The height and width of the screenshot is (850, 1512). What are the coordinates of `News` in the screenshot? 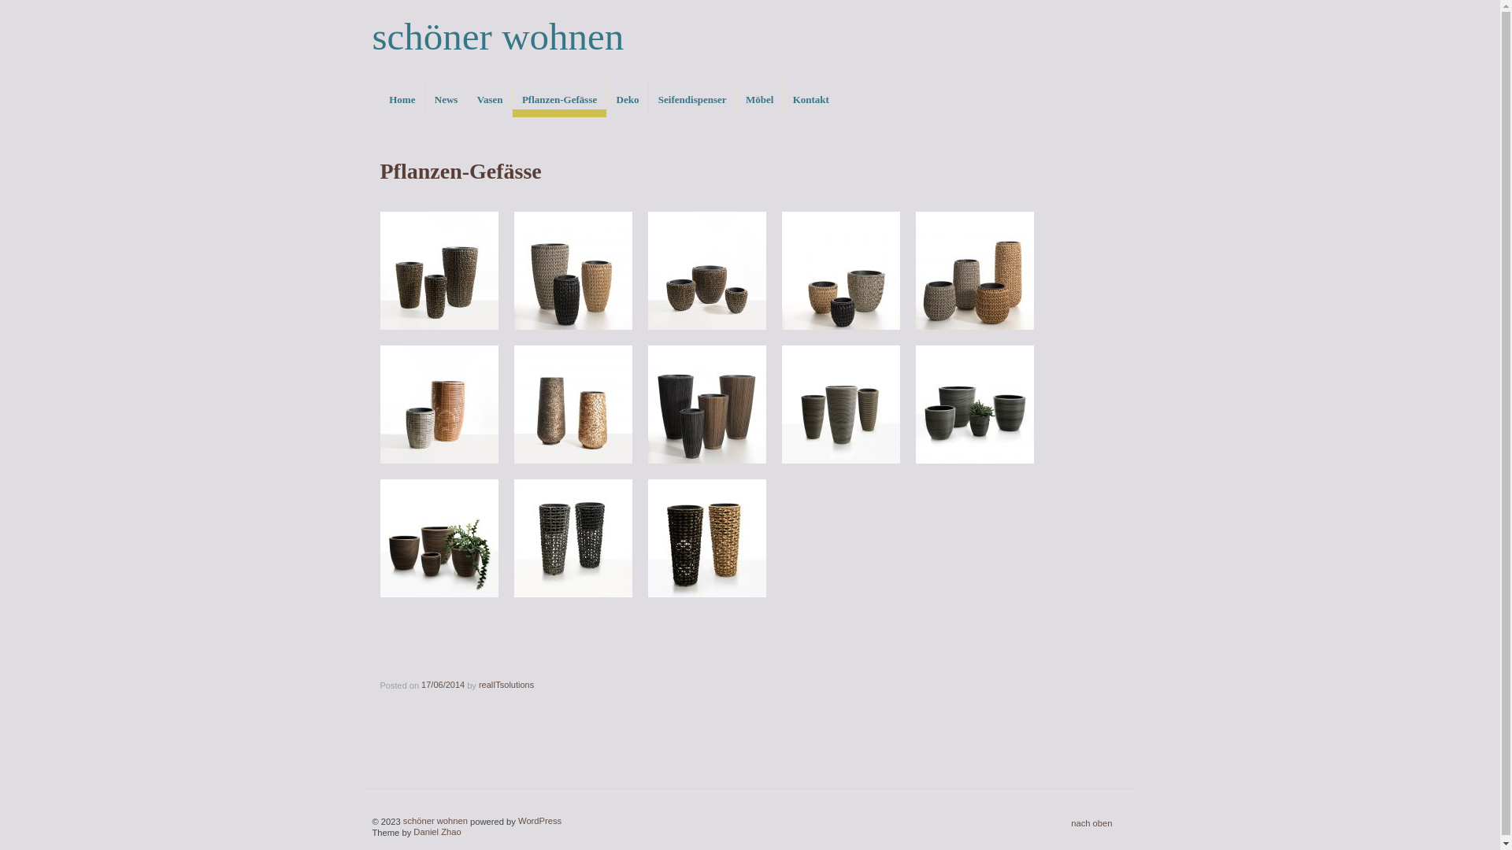 It's located at (446, 99).